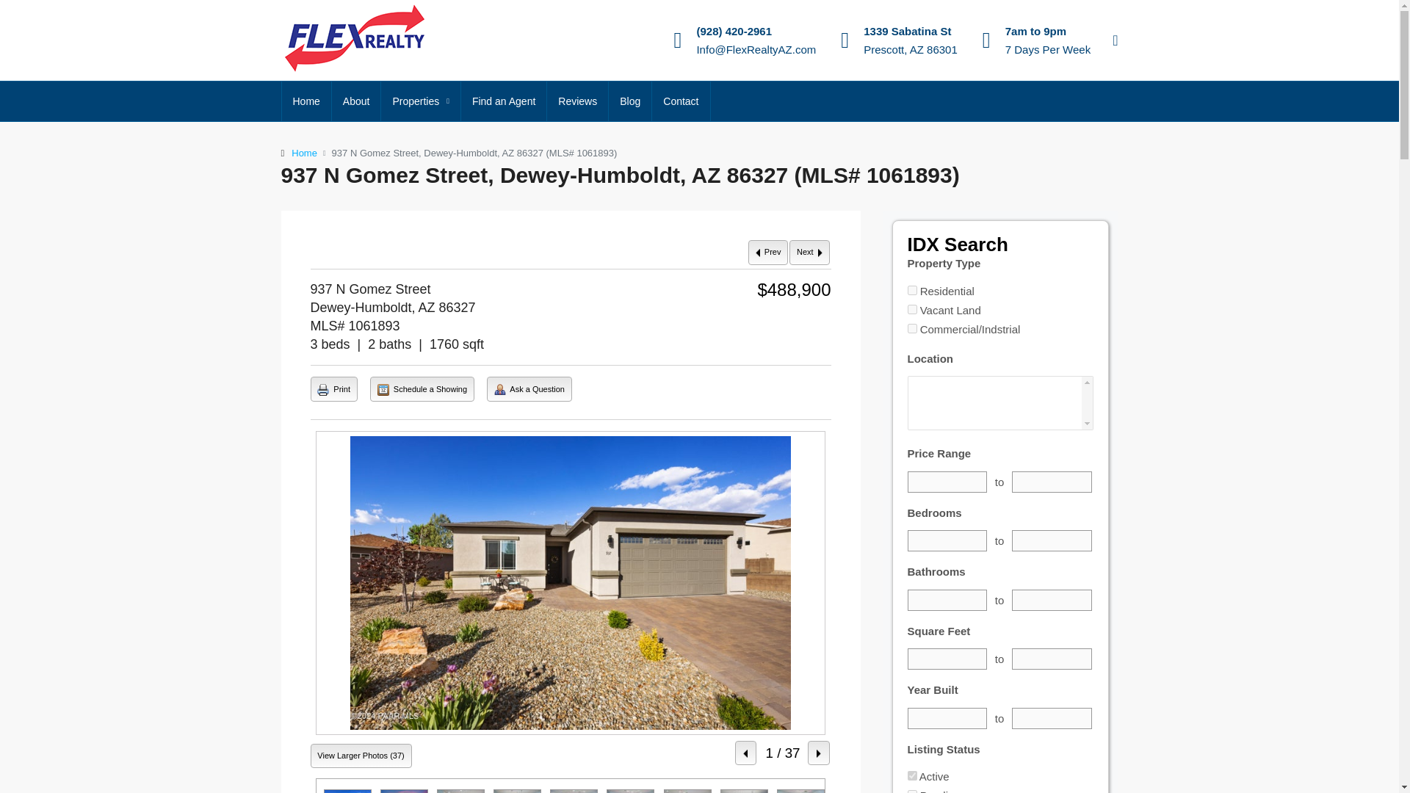 The image size is (1410, 793). I want to click on A, so click(912, 289).